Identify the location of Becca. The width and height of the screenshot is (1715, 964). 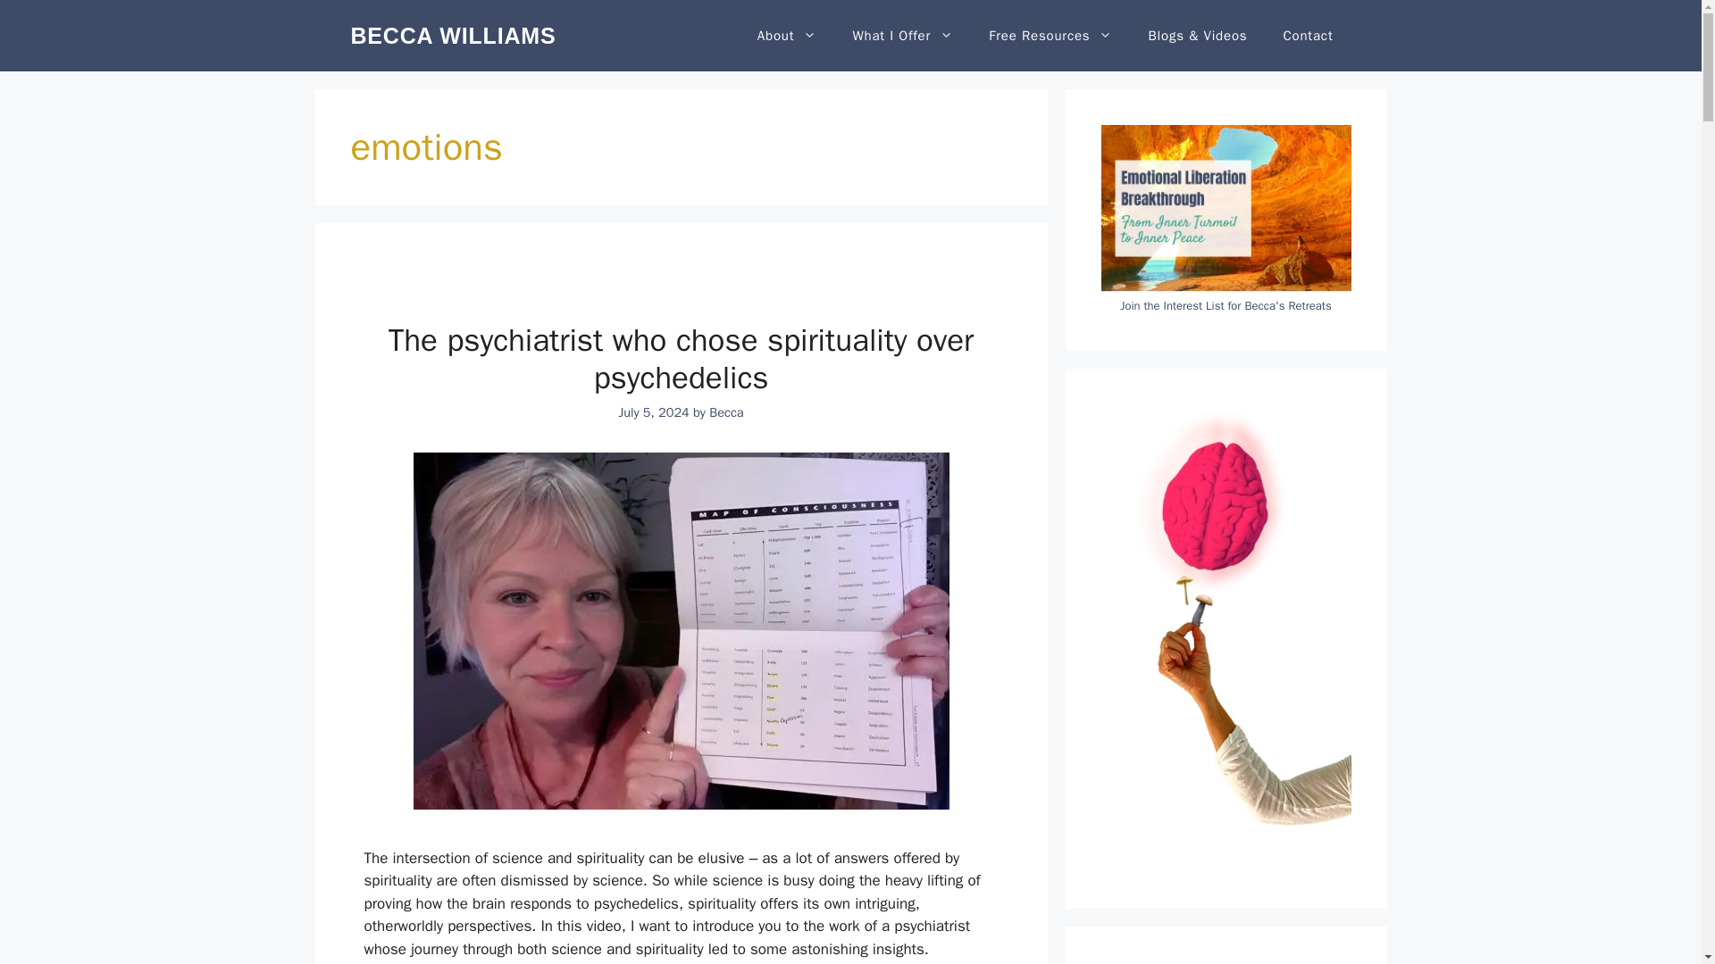
(725, 411).